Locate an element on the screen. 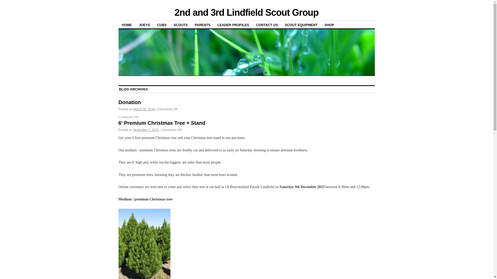  2nd and 3rd Lindfield Scout Group is located at coordinates (246, 12).